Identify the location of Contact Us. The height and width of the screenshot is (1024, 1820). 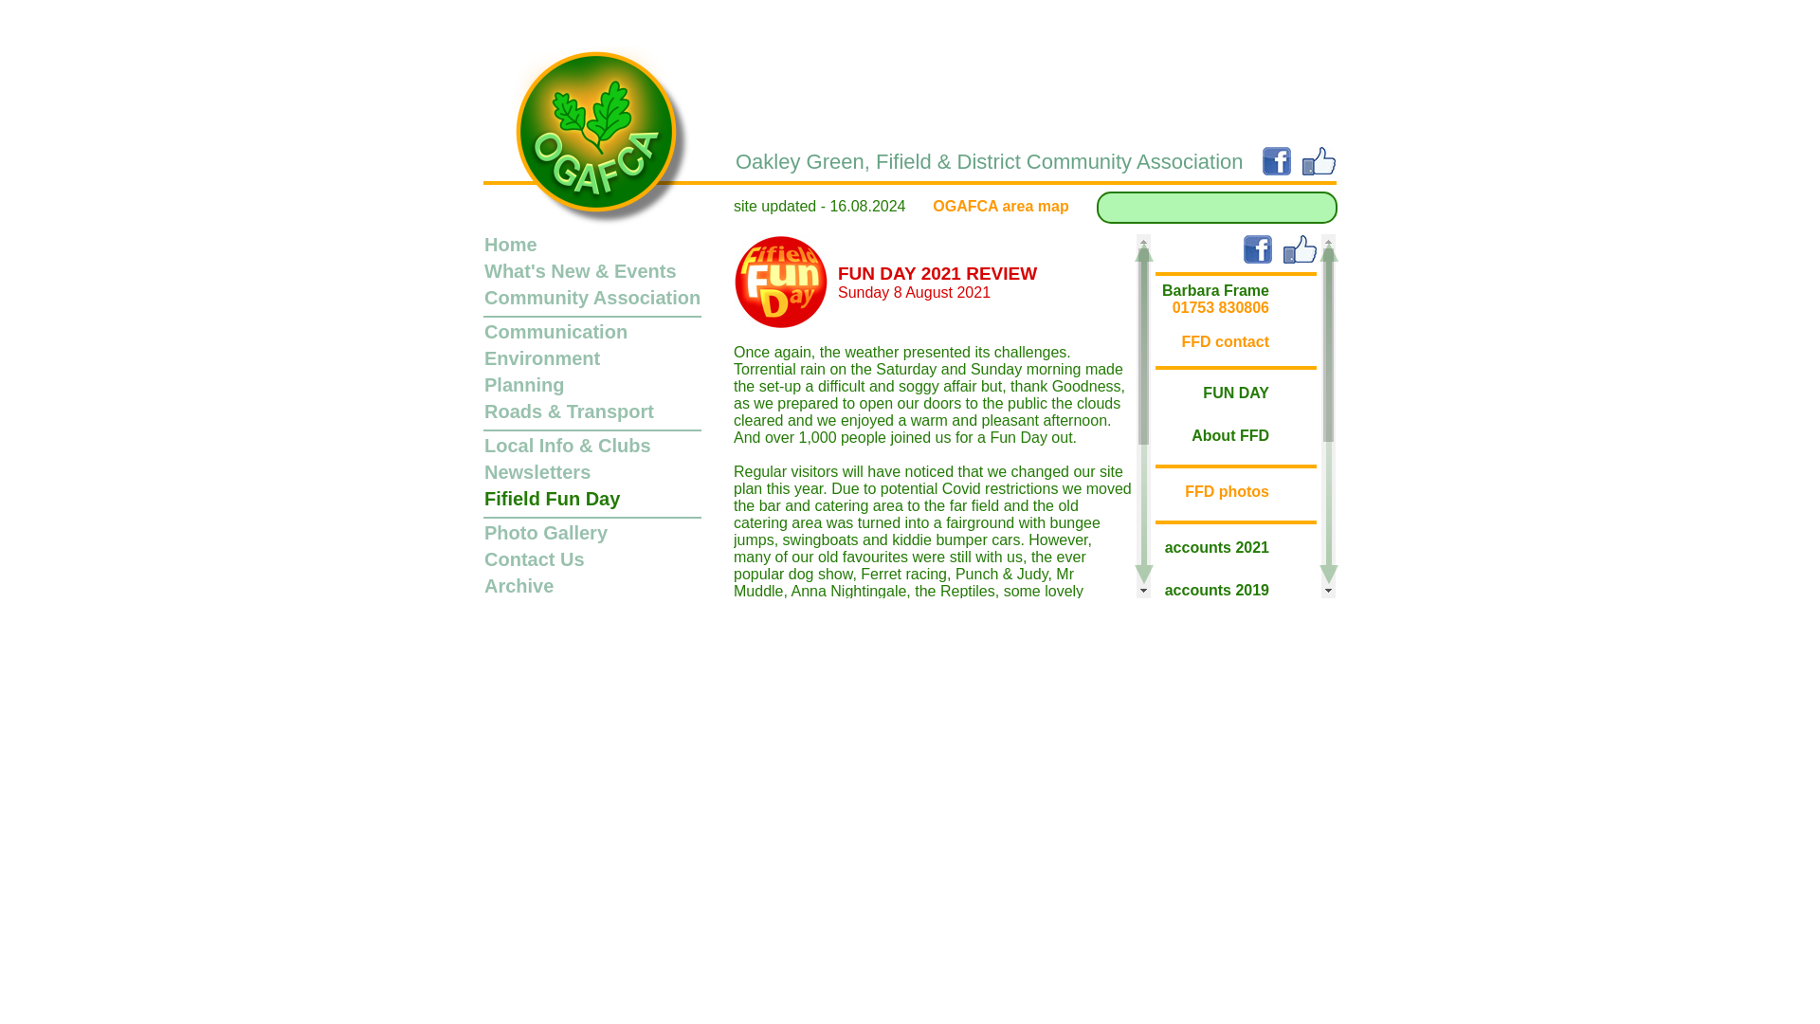
(534, 558).